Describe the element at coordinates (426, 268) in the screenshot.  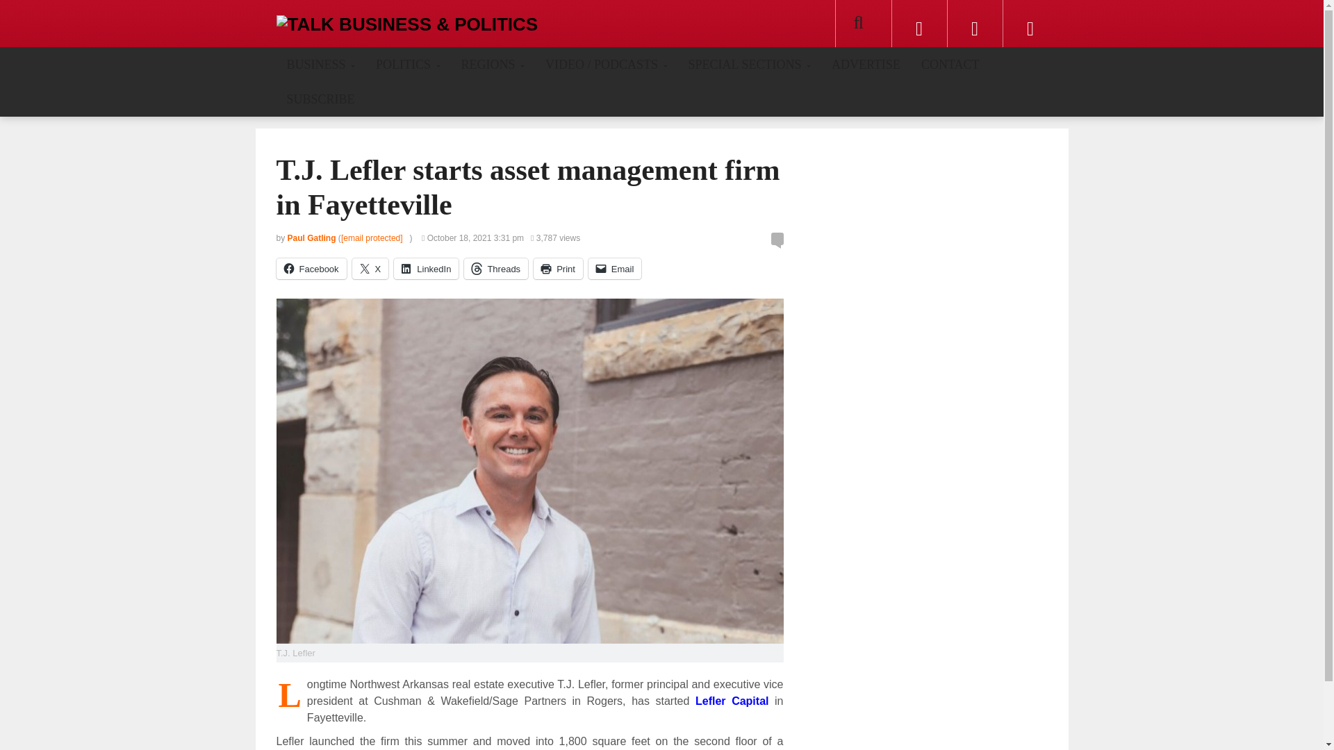
I see `Click to share on LinkedIn` at that location.